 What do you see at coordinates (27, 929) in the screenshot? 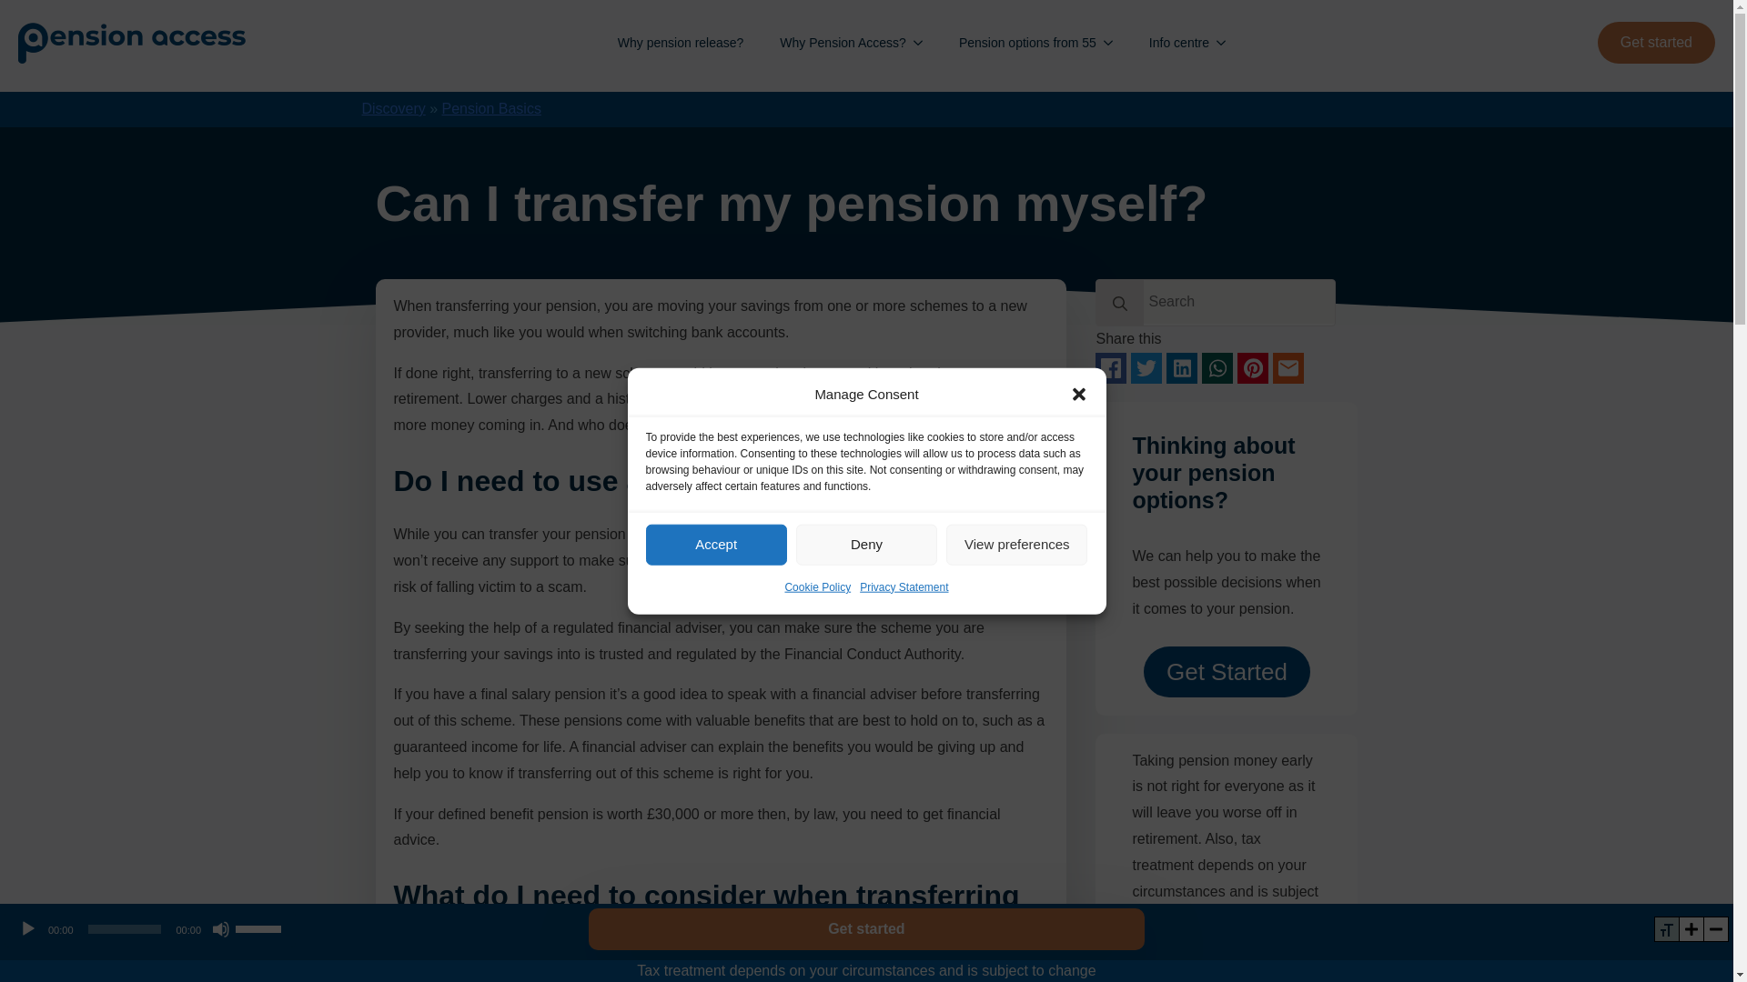
I see `Play` at bounding box center [27, 929].